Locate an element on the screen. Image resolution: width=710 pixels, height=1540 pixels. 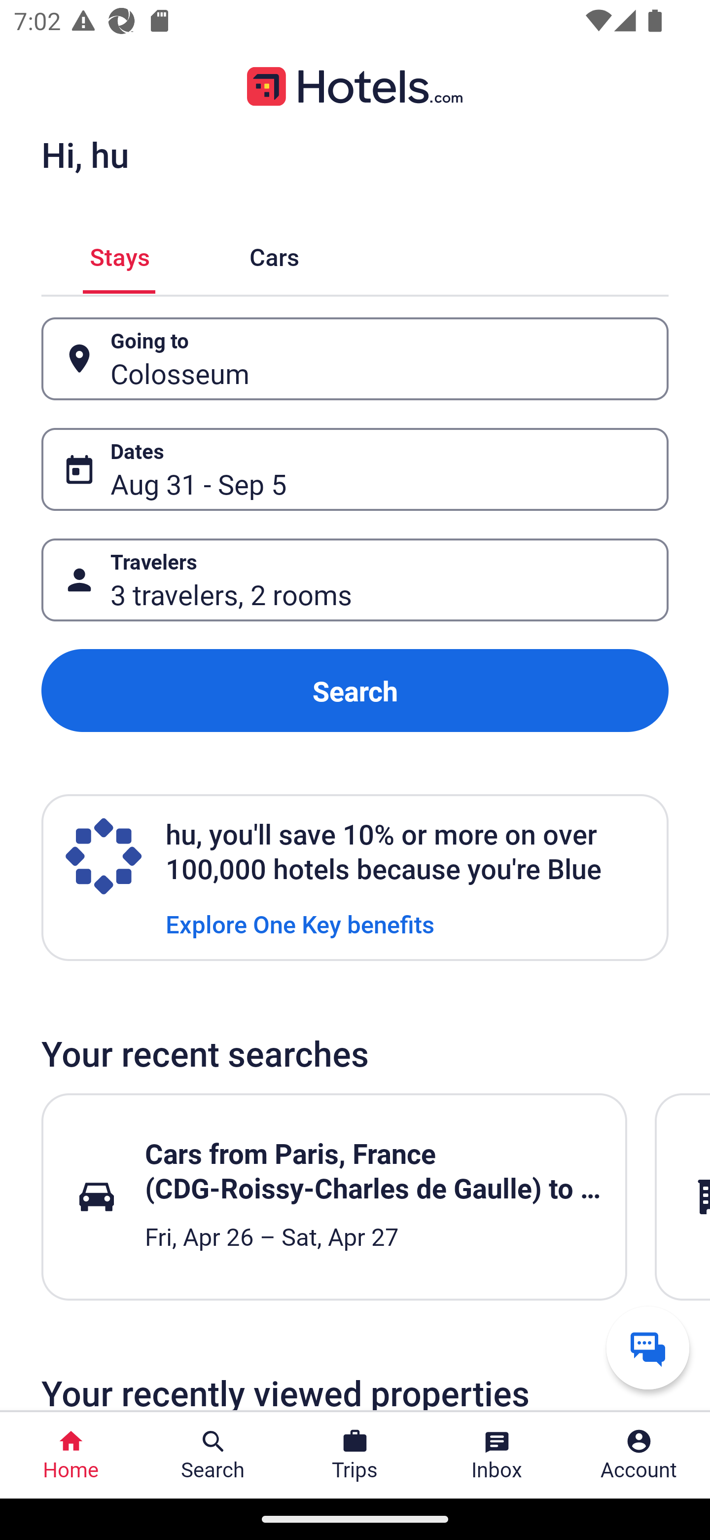
Account Profile. Button is located at coordinates (639, 1455).